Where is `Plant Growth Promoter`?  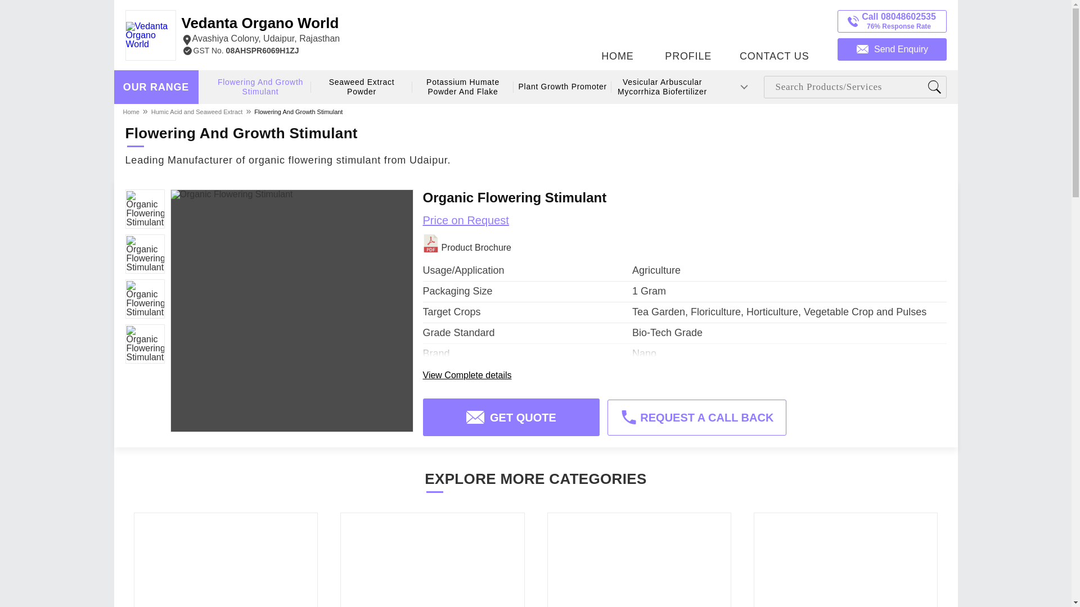
Plant Growth Promoter is located at coordinates (298, 111).